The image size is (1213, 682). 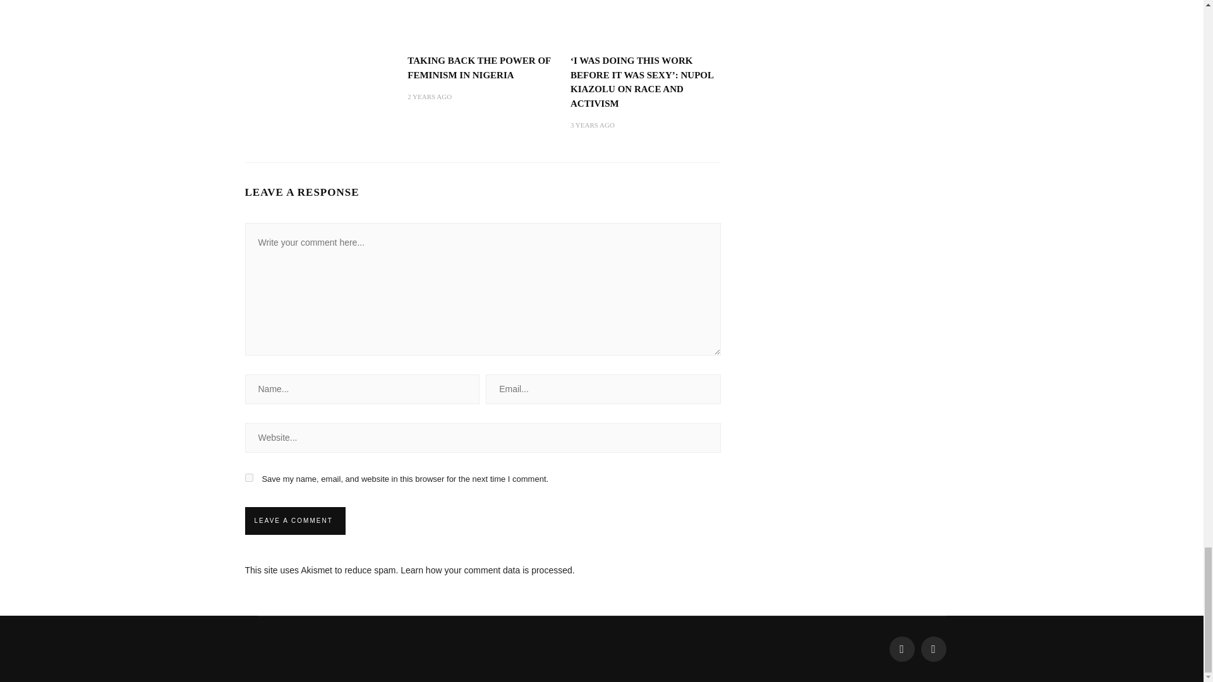 I want to click on Taking Back The Power Of Feminism In Nigeria, so click(x=479, y=68).